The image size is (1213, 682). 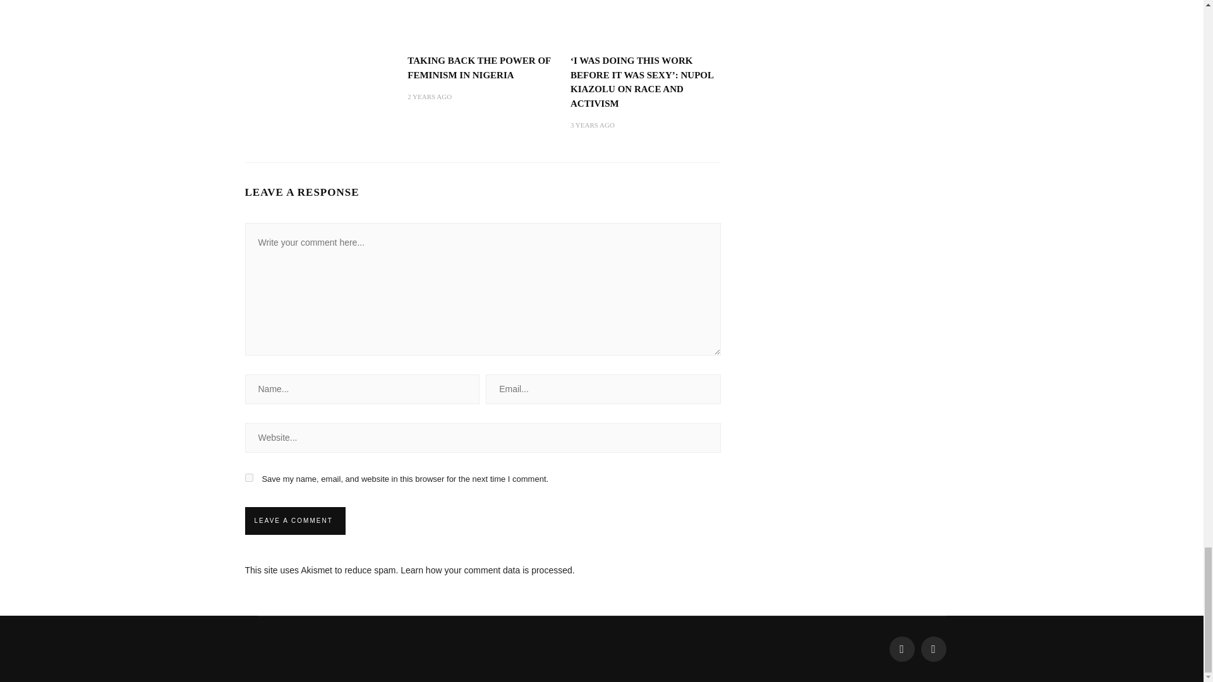 I want to click on Taking Back The Power Of Feminism In Nigeria, so click(x=479, y=68).